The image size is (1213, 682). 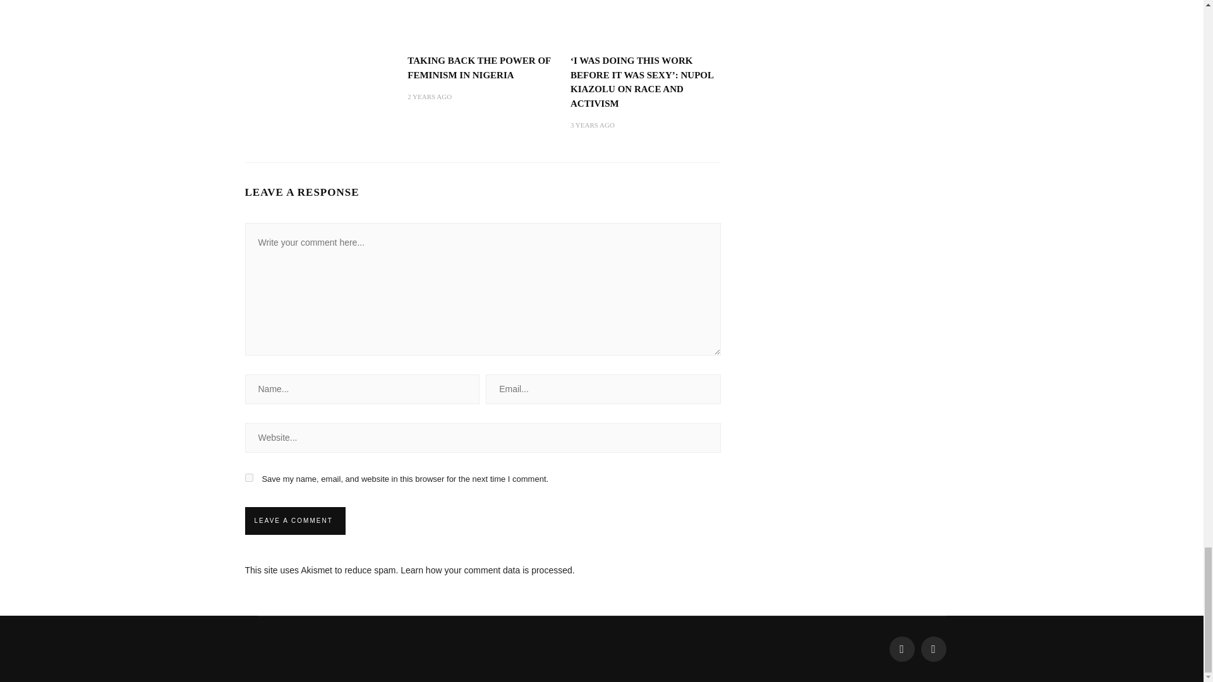 I want to click on Taking Back The Power Of Feminism In Nigeria, so click(x=479, y=68).